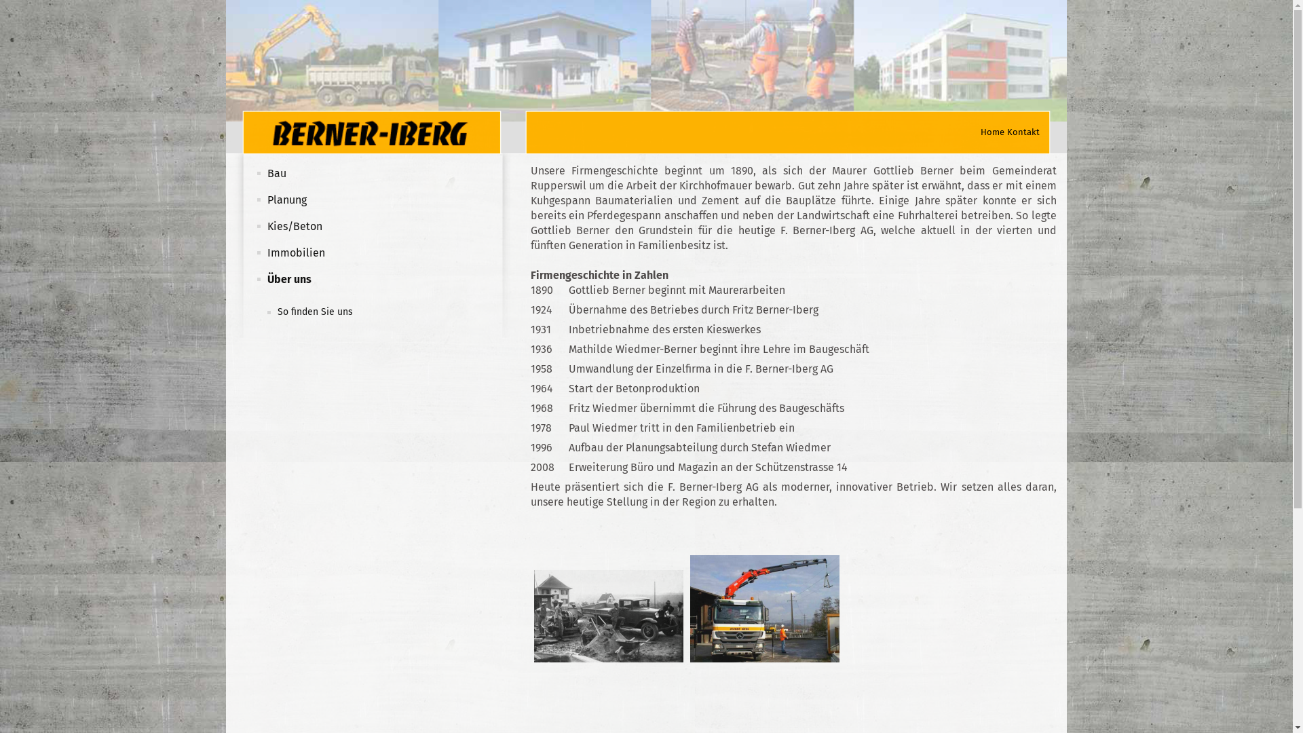  What do you see at coordinates (295, 227) in the screenshot?
I see `Kies/Beton` at bounding box center [295, 227].